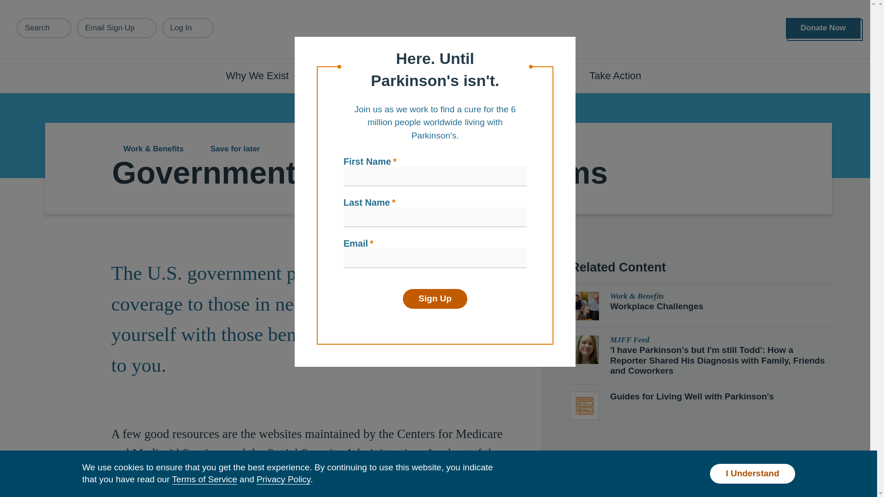  Describe the element at coordinates (823, 28) in the screenshot. I see `Donate Now` at that location.